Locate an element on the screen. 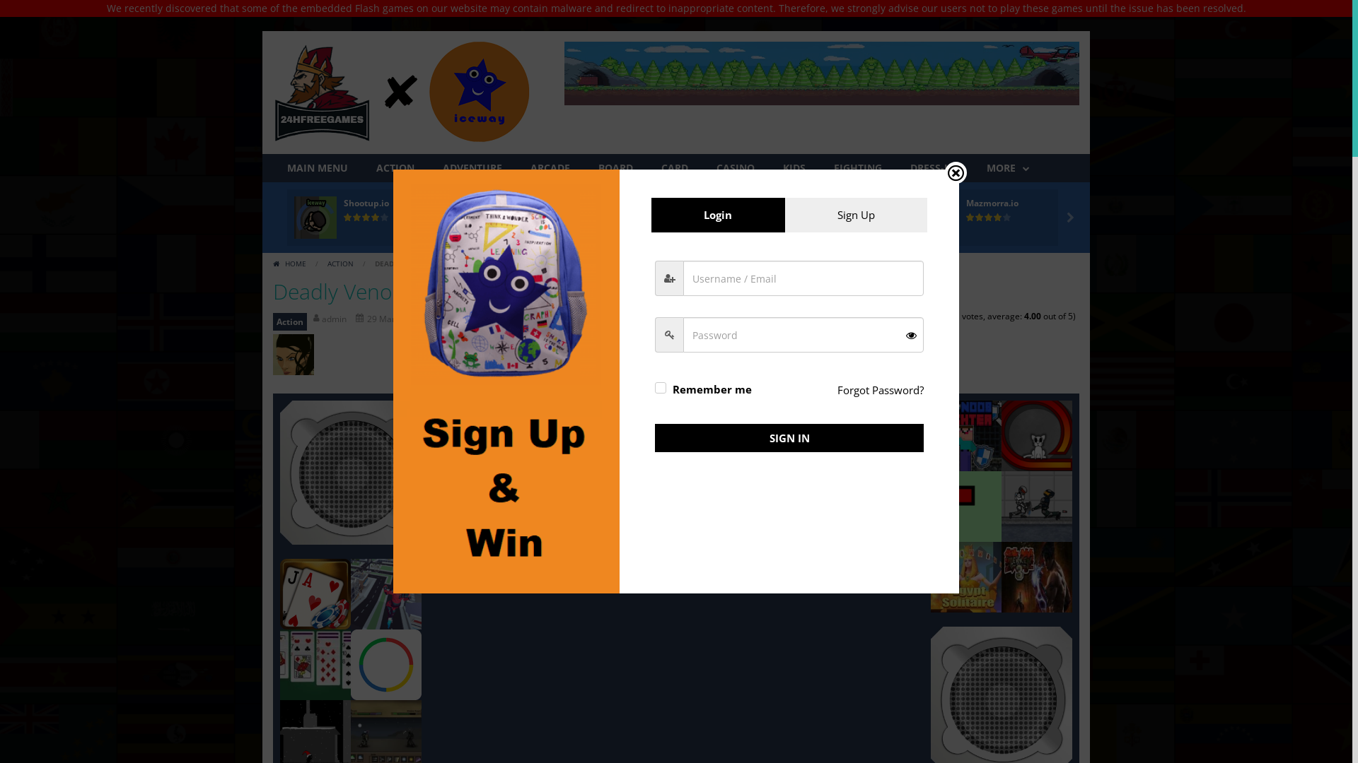  1 vote, average: 4.00 out of 5 is located at coordinates (522, 218).